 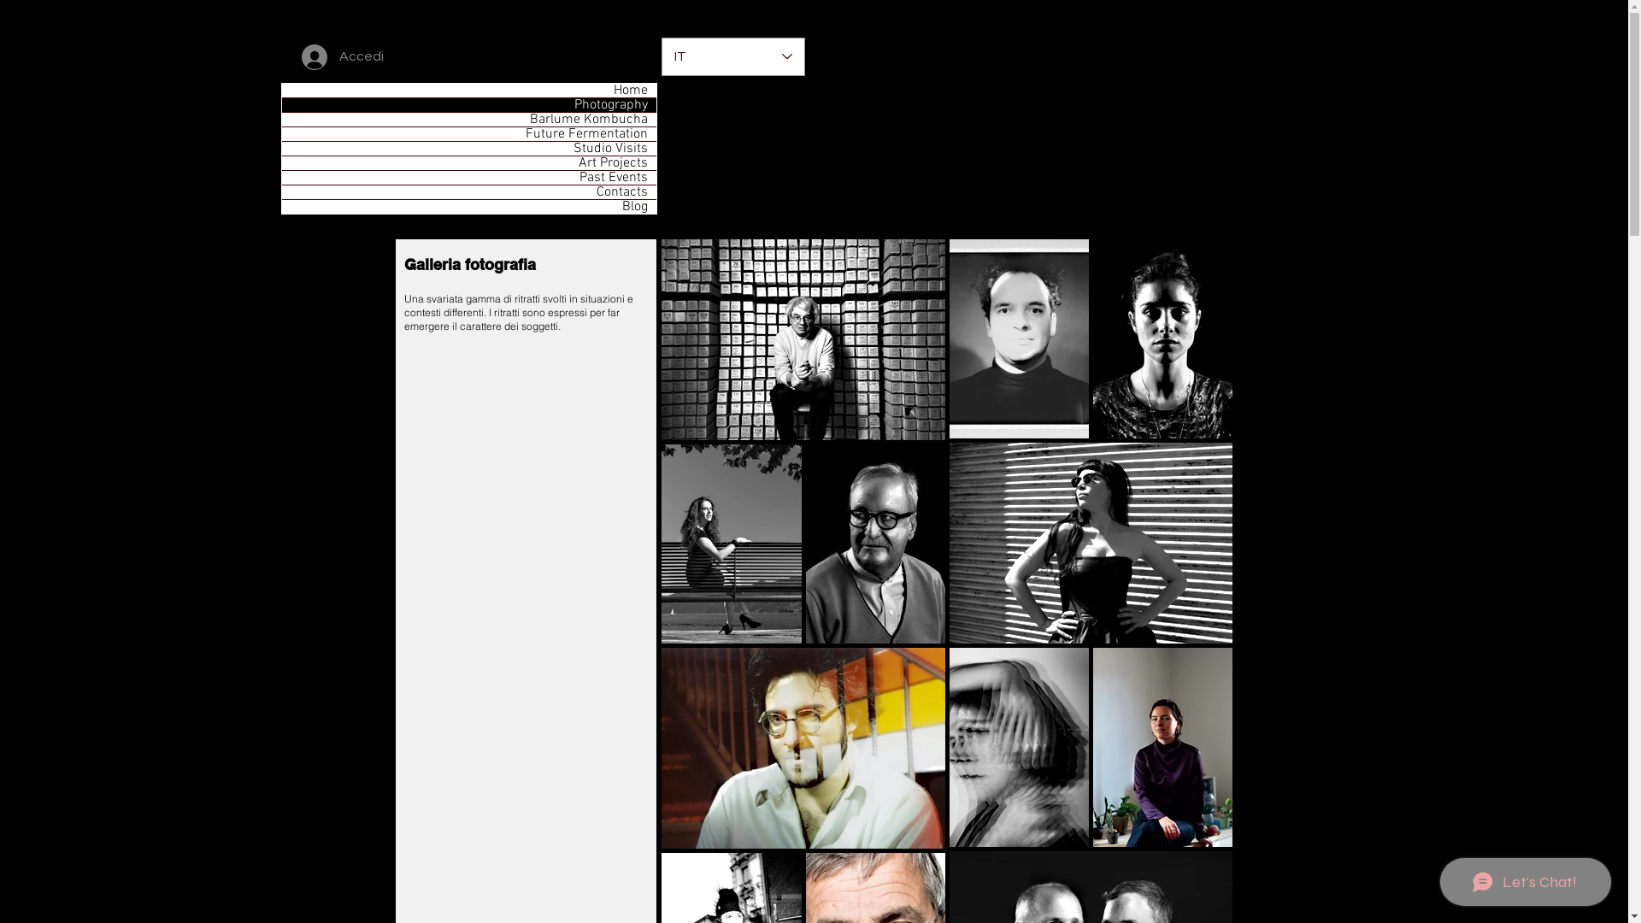 What do you see at coordinates (469, 163) in the screenshot?
I see `Art Projects` at bounding box center [469, 163].